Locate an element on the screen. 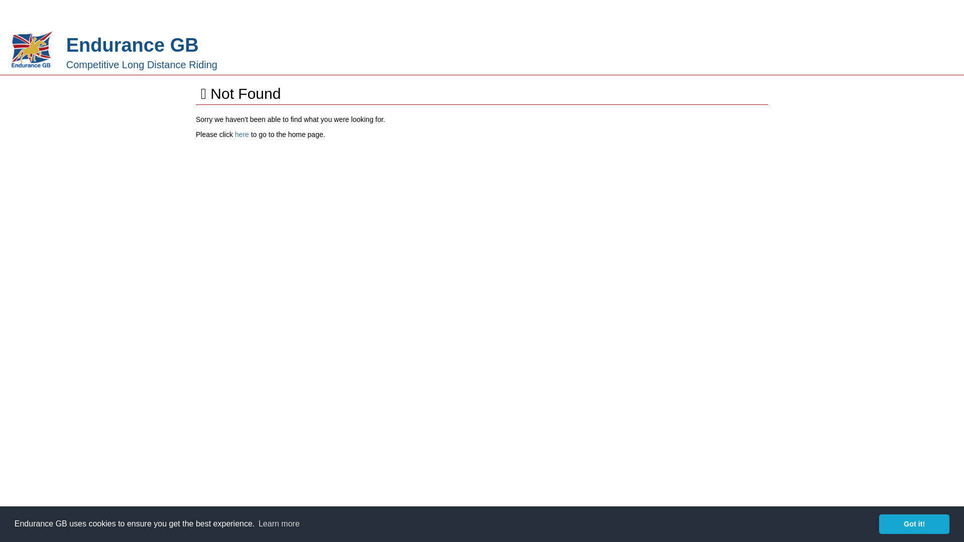 The height and width of the screenshot is (542, 964). Open Source Attribution is located at coordinates (572, 516).